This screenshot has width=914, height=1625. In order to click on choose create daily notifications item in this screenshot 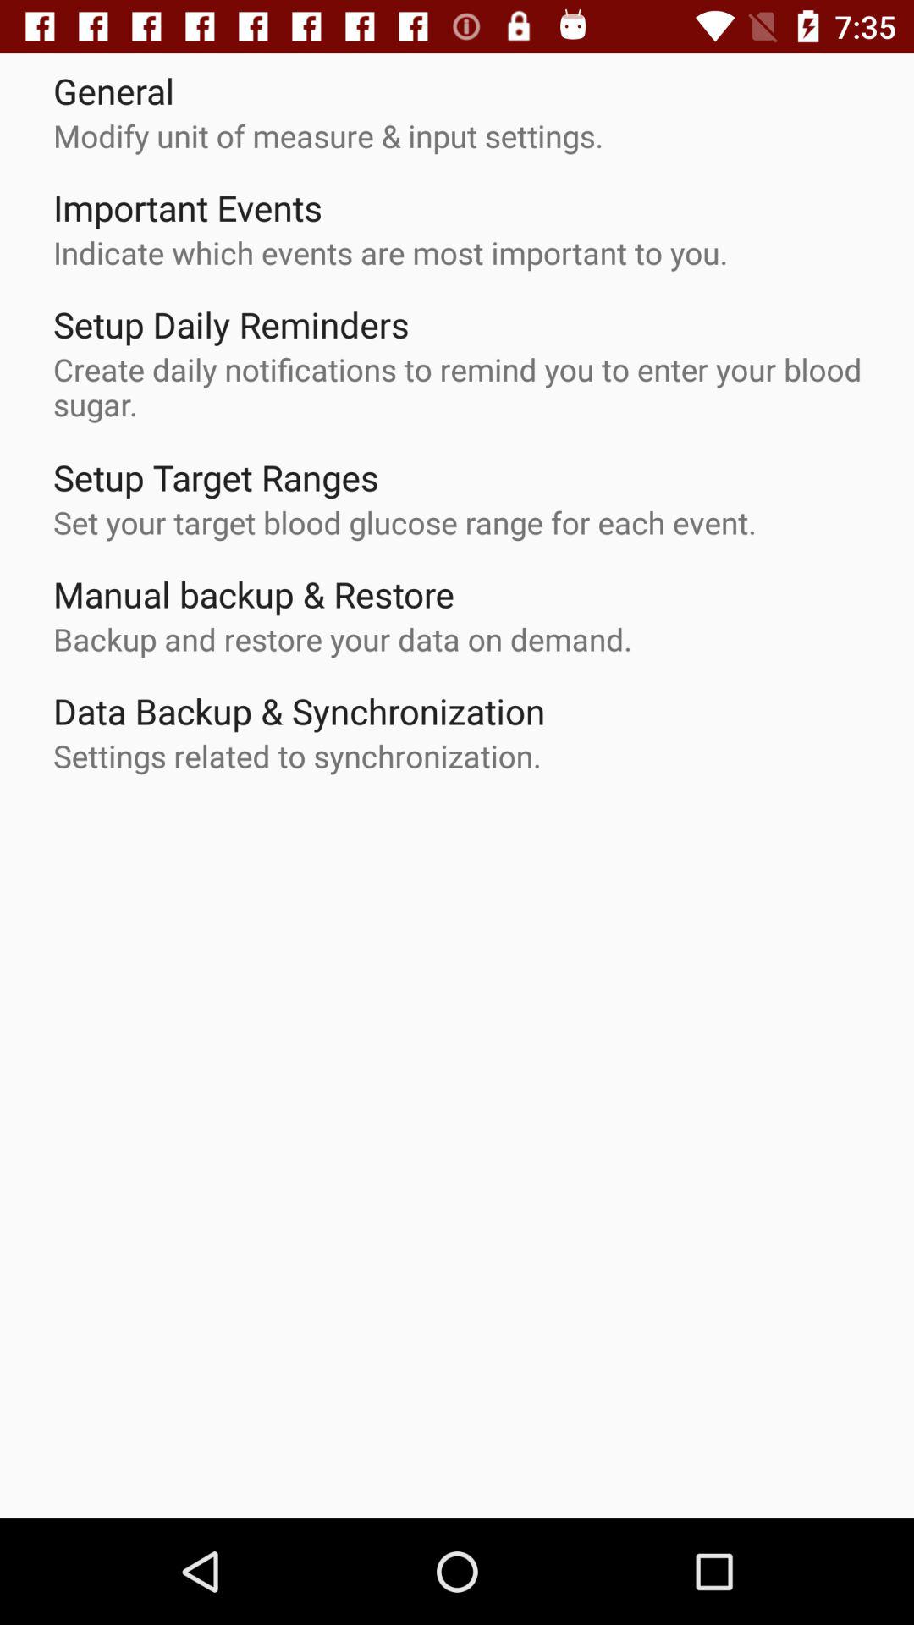, I will do `click(465, 387)`.